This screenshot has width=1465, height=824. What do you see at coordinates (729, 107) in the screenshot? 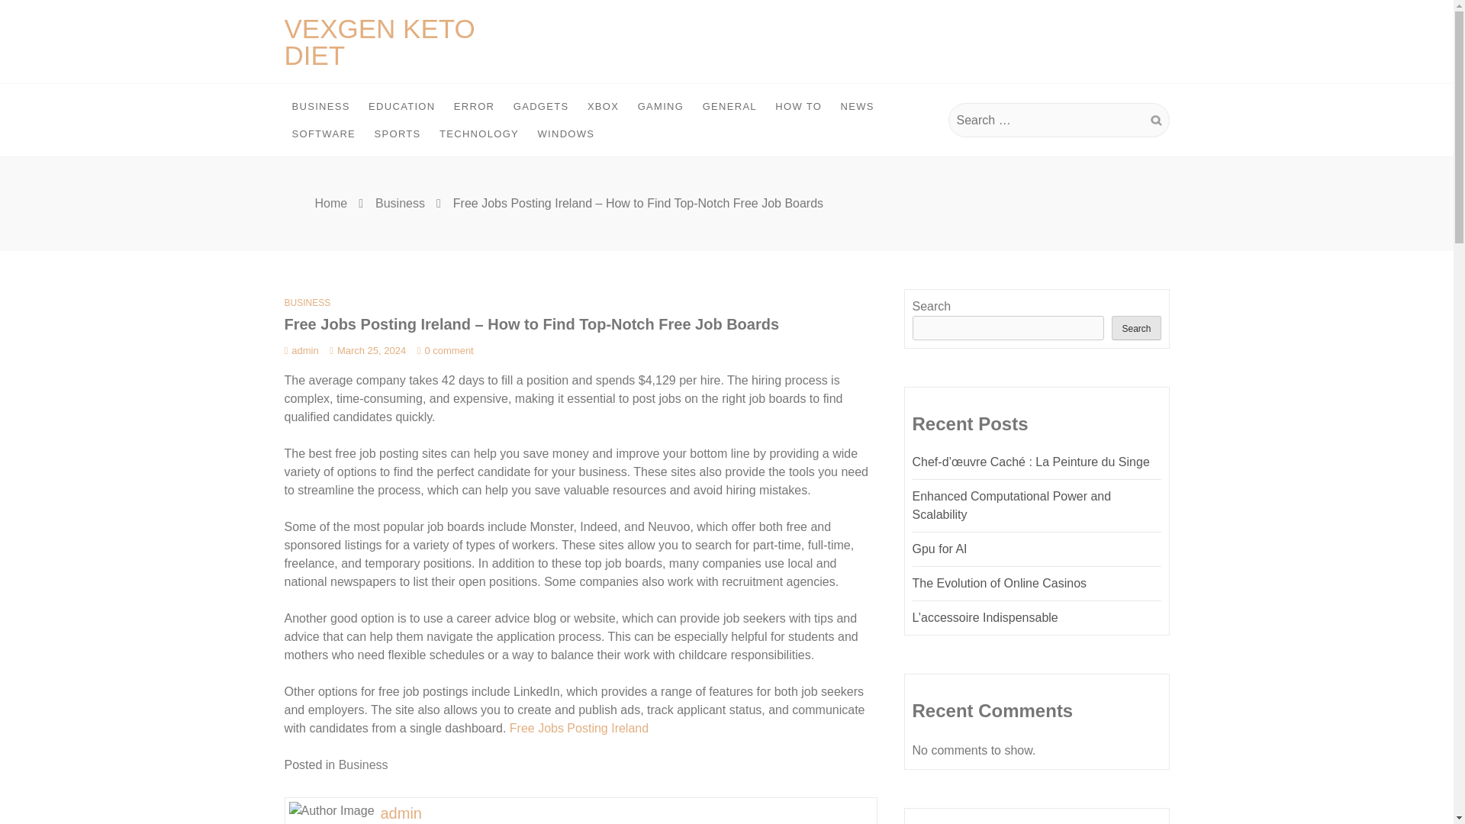
I see `GENERAL` at bounding box center [729, 107].